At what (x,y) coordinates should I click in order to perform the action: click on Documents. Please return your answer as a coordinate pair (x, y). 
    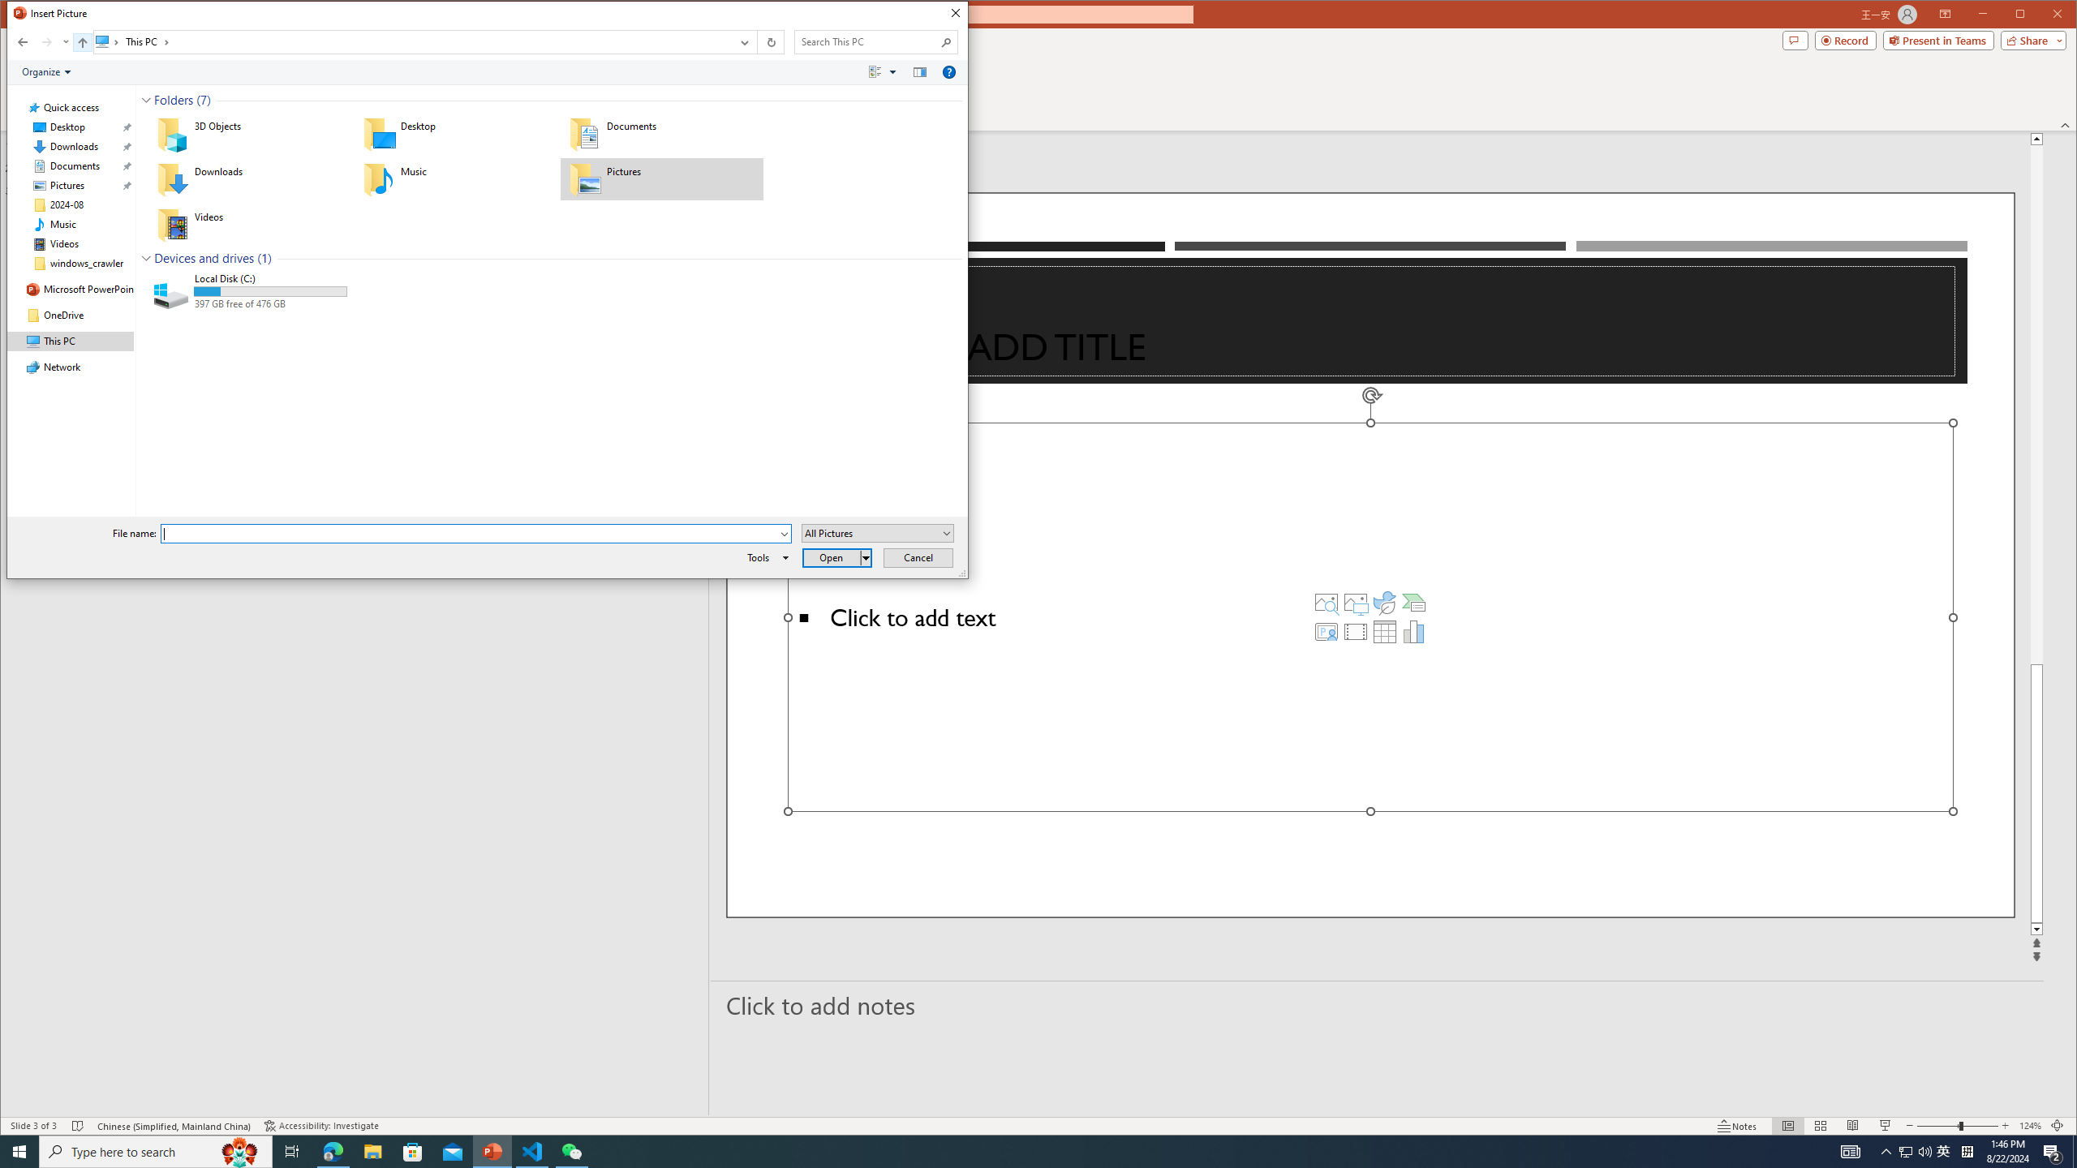
    Looking at the image, I should click on (662, 134).